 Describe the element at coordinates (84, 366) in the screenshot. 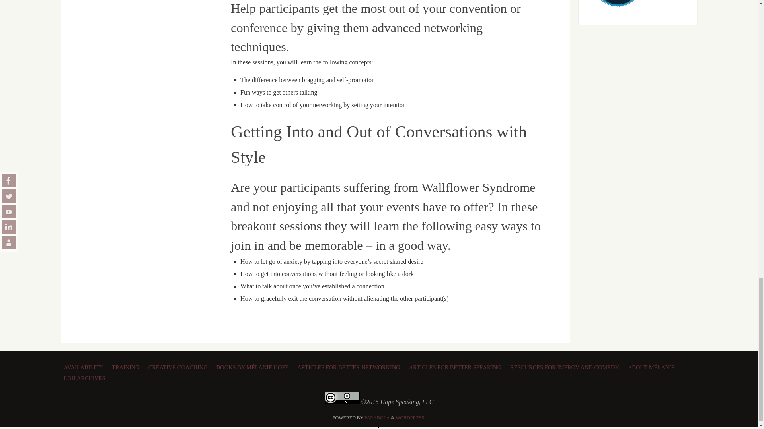

I see `AVAILABILITY` at that location.